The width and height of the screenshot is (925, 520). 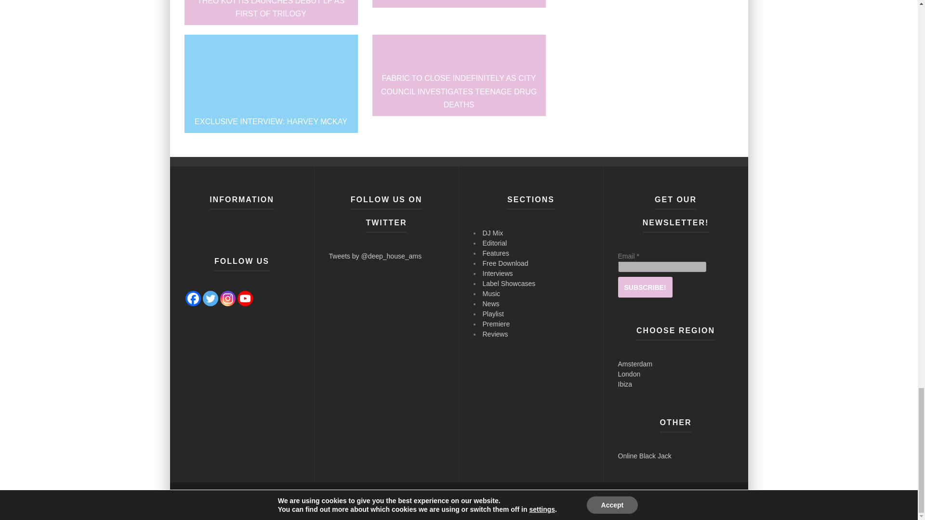 I want to click on Facebook, so click(x=193, y=299).